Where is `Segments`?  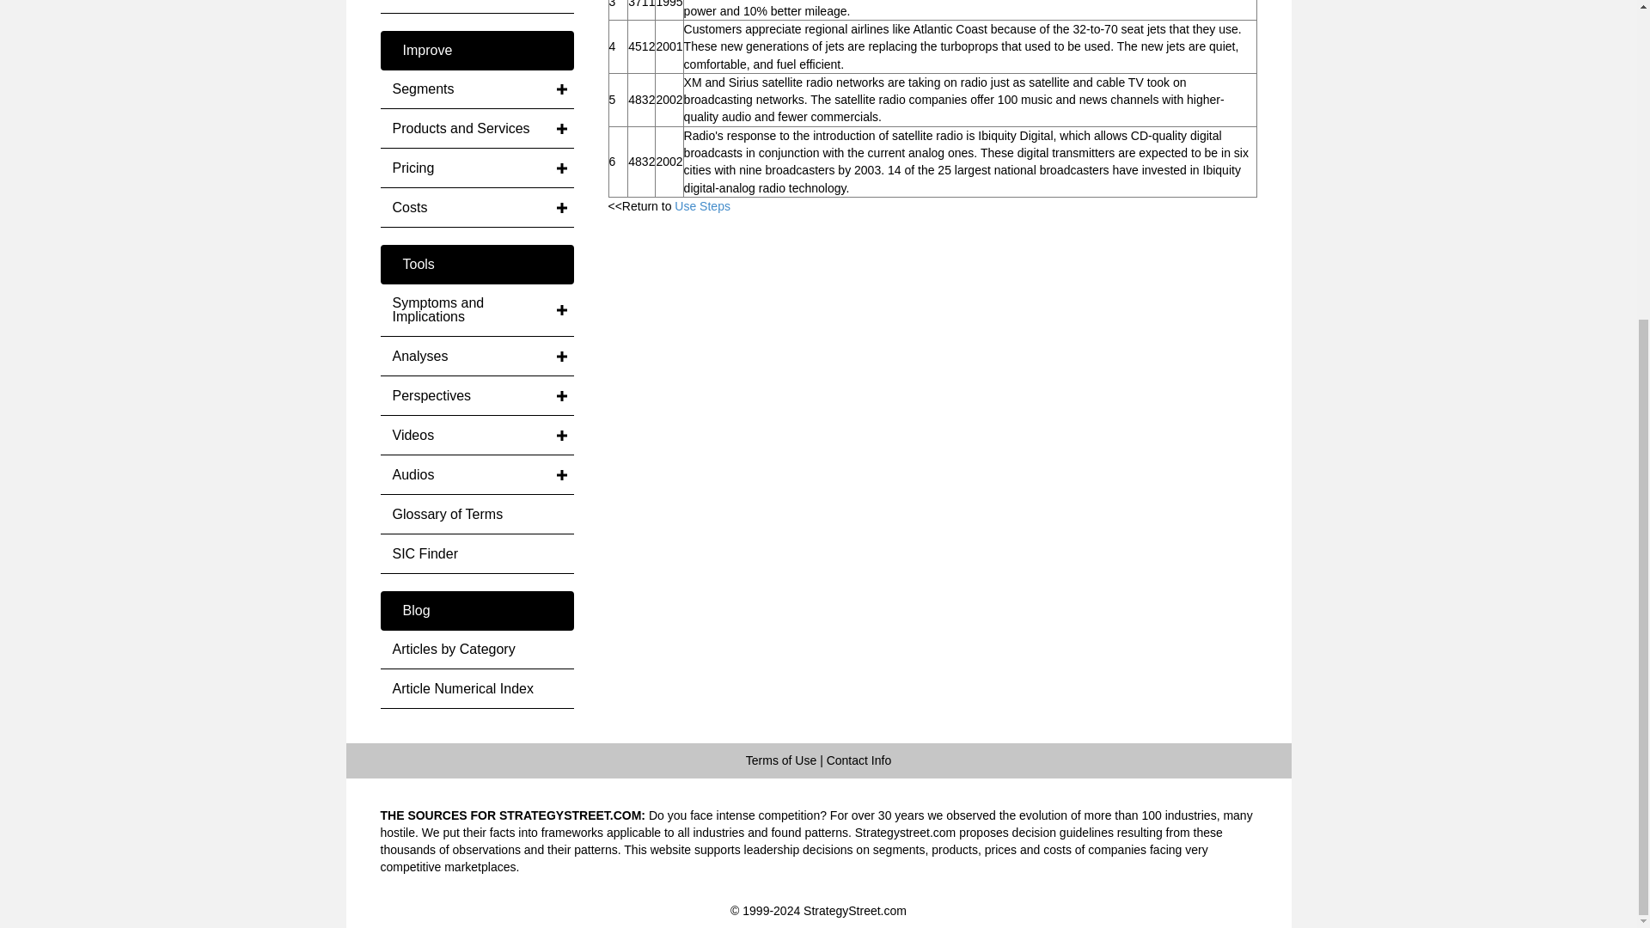
Segments is located at coordinates (476, 89).